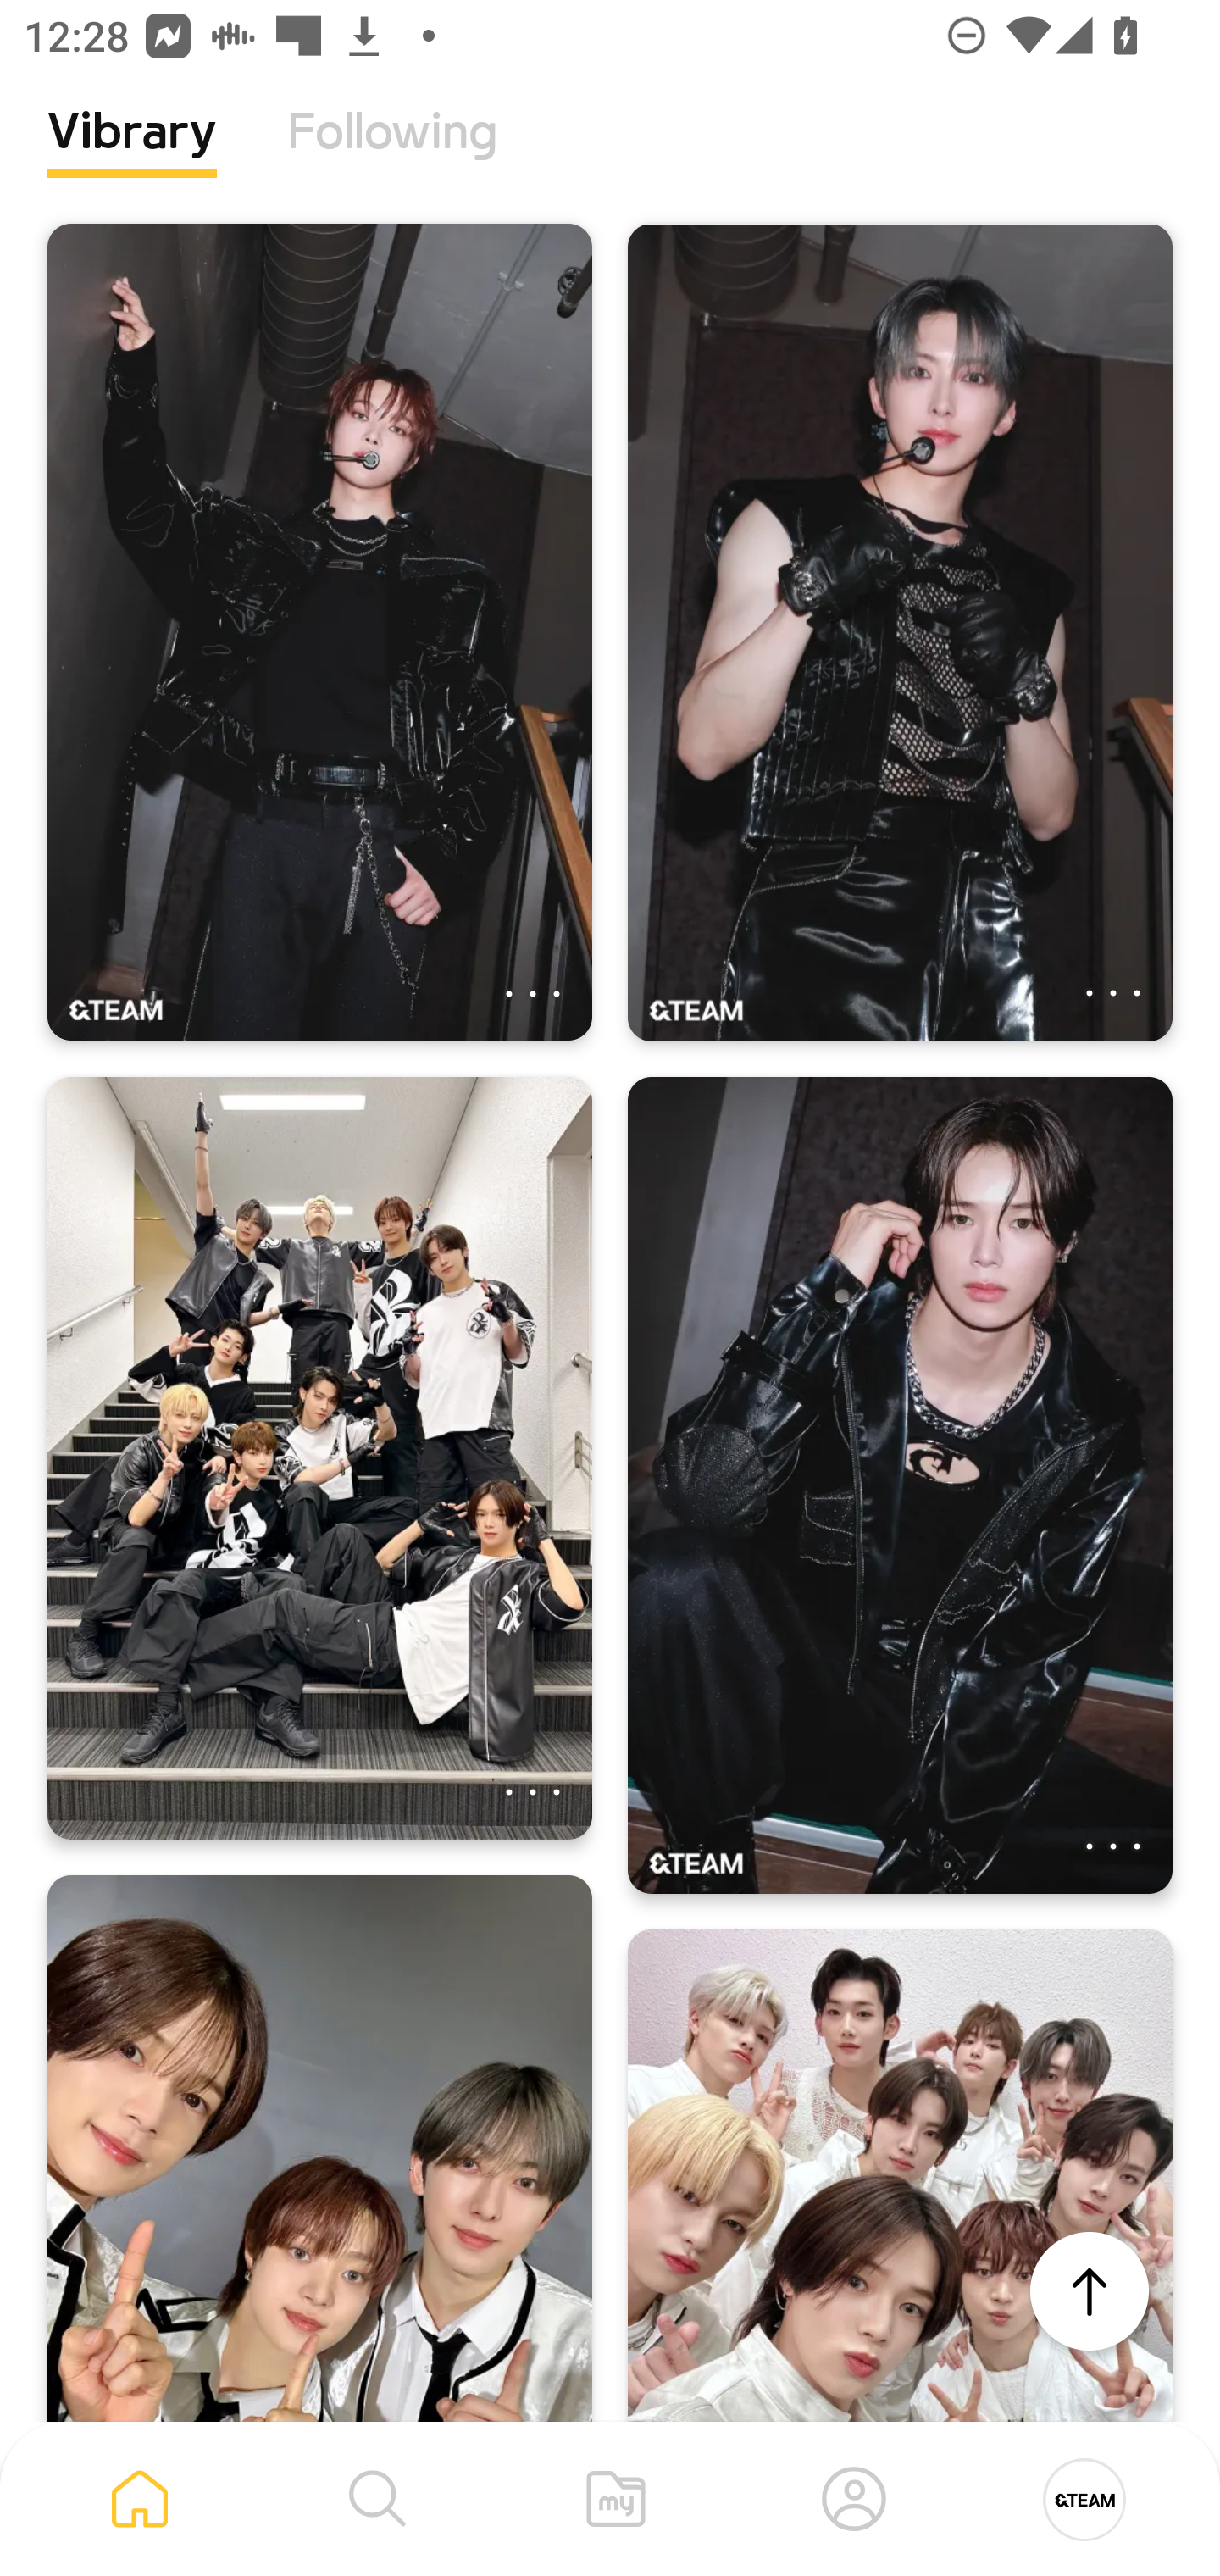 This screenshot has height=2576, width=1220. I want to click on Following, so click(392, 157).